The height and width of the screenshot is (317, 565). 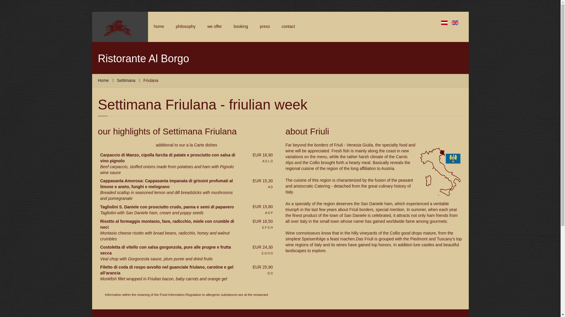 What do you see at coordinates (127, 80) in the screenshot?
I see `Settimana` at bounding box center [127, 80].